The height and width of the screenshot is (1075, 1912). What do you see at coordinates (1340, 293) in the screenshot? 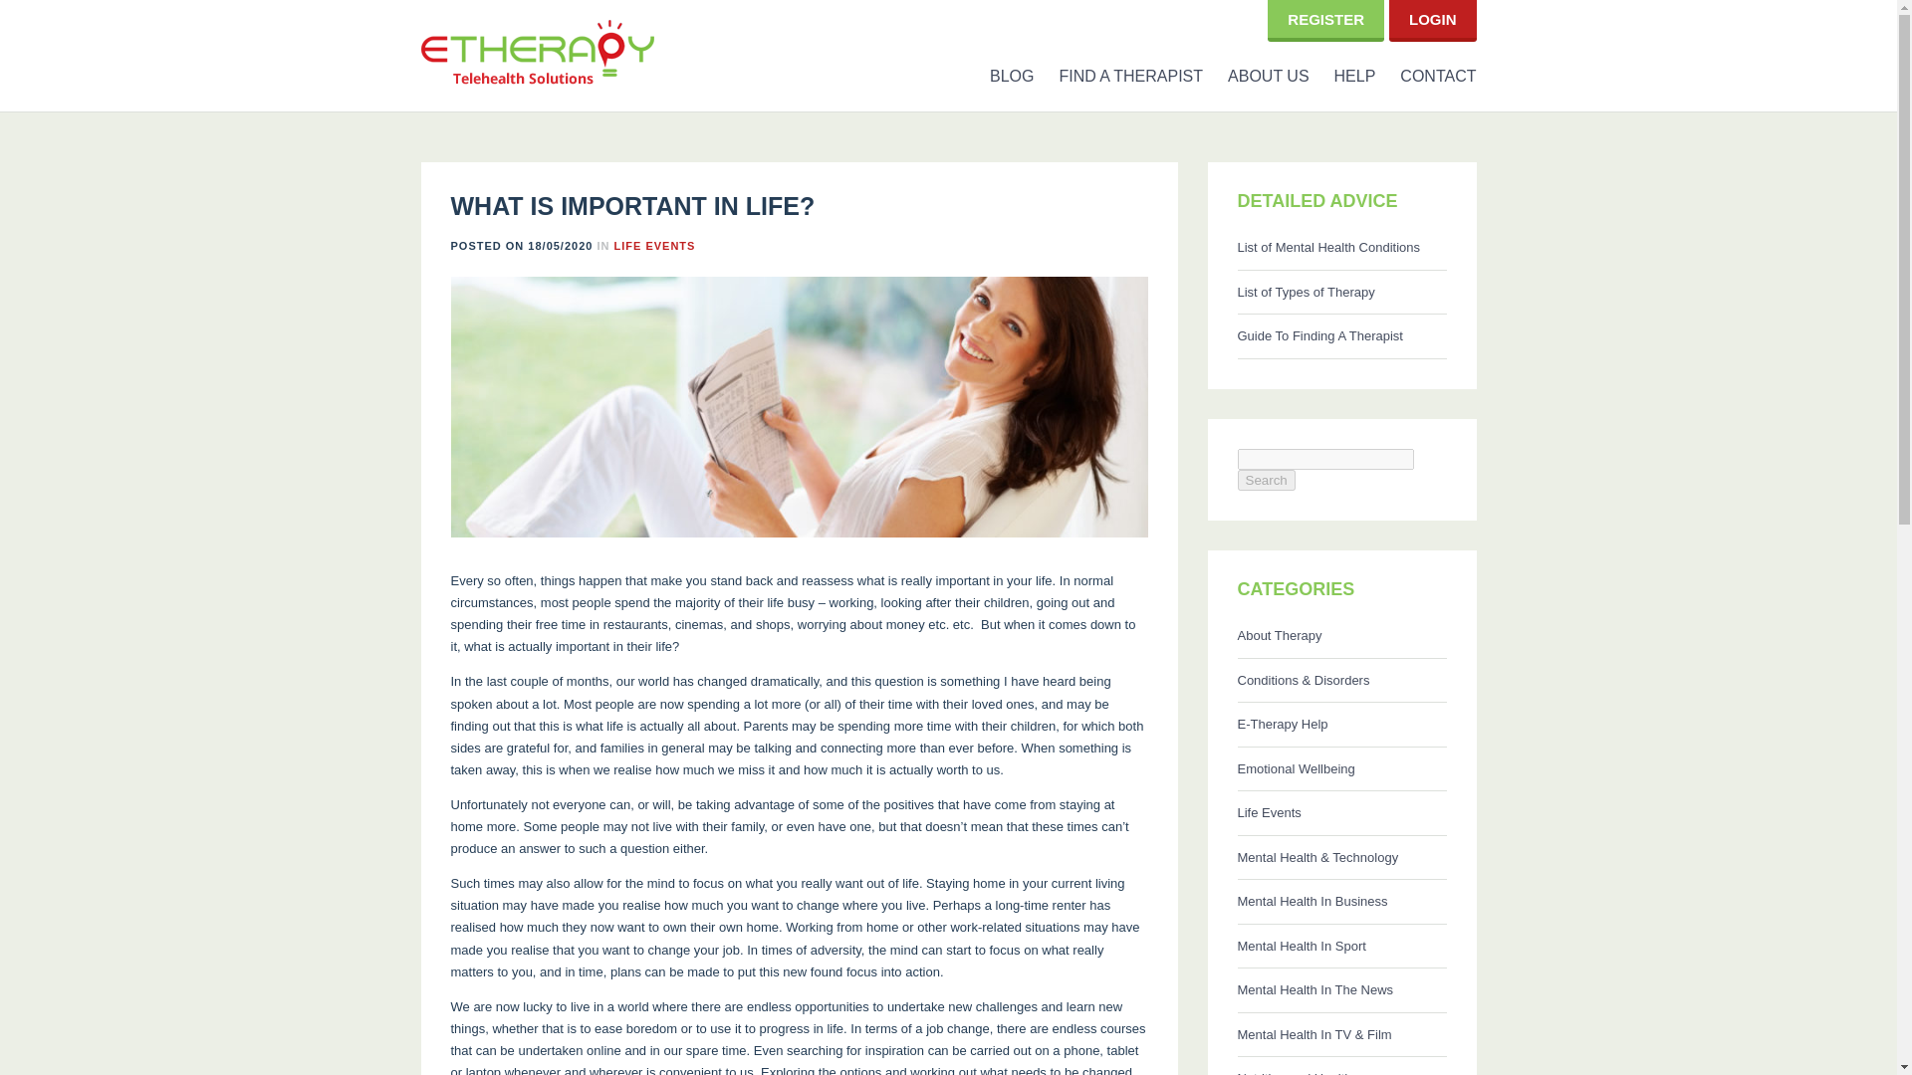
I see `List of Types of Therapy` at bounding box center [1340, 293].